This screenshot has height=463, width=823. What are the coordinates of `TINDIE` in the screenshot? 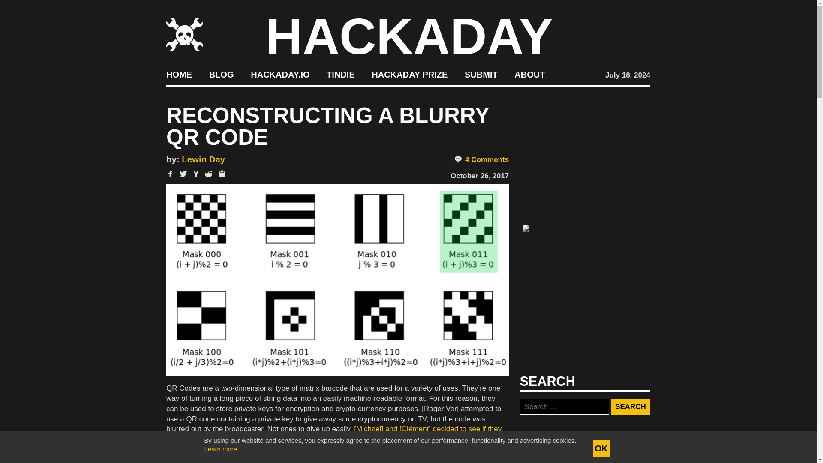 It's located at (340, 75).